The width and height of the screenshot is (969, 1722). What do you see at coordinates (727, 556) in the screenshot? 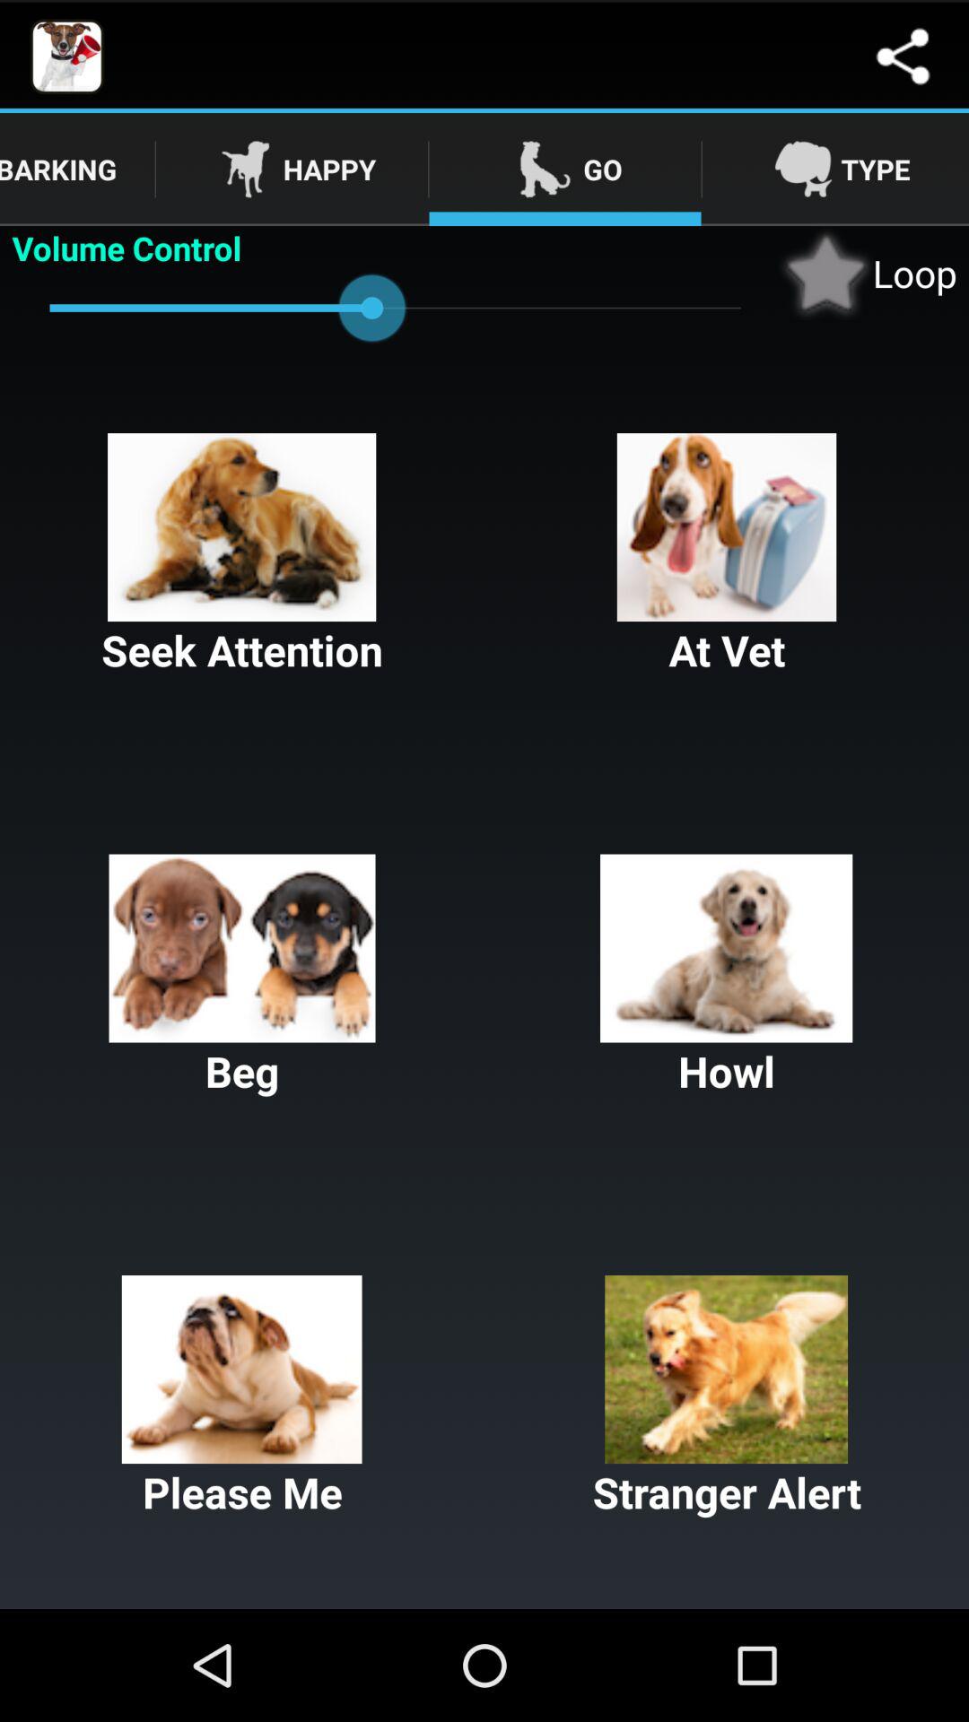
I see `open button above the beg` at bounding box center [727, 556].